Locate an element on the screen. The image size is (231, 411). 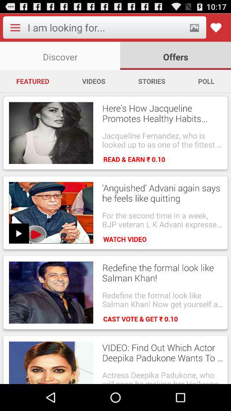
tap the app below offers icon is located at coordinates (206, 81).